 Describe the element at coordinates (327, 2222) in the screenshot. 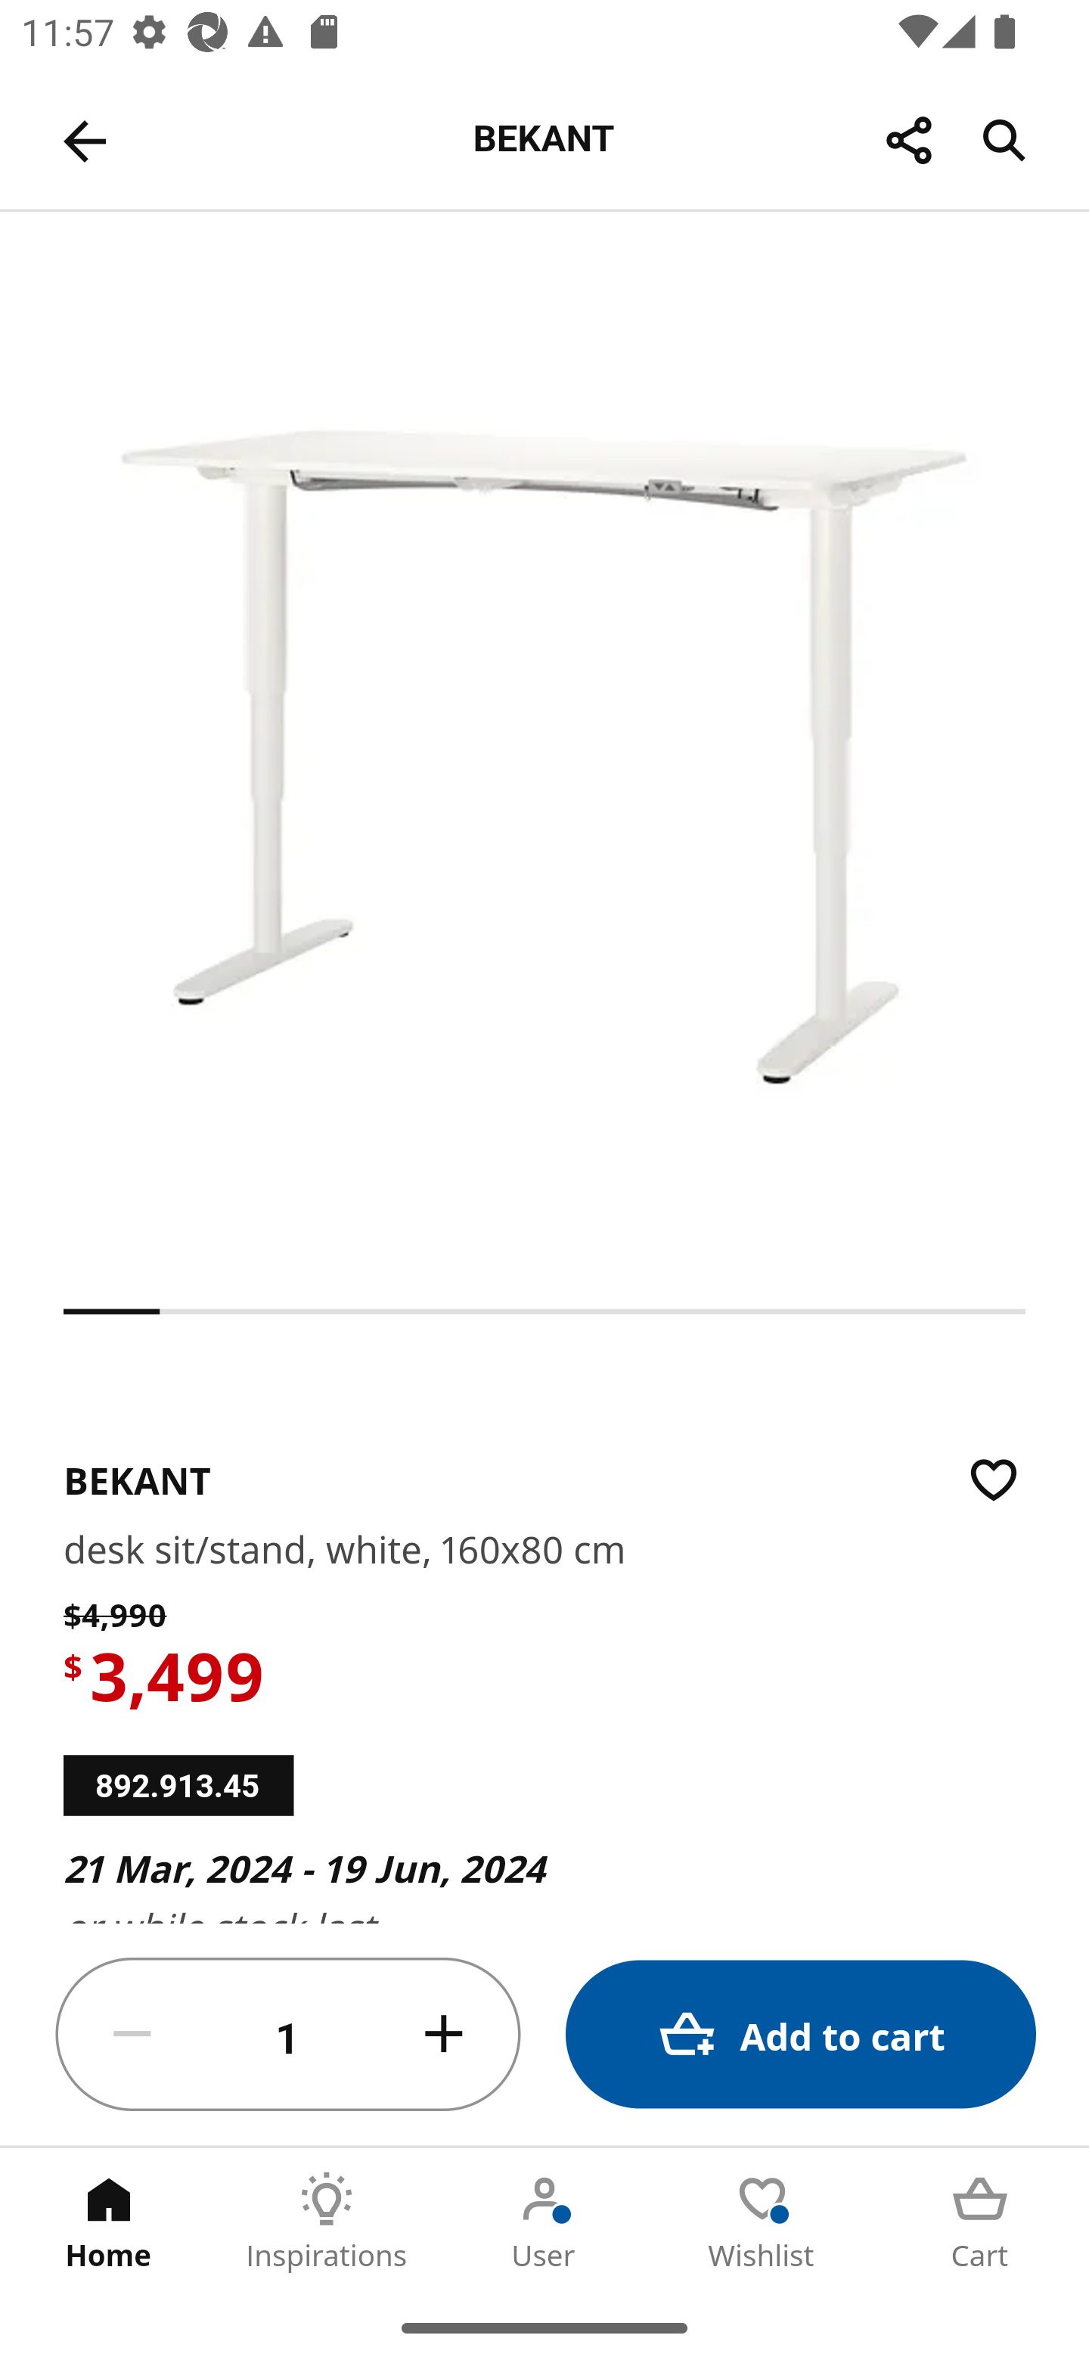

I see `Inspirations
Tab 2 of 5` at that location.